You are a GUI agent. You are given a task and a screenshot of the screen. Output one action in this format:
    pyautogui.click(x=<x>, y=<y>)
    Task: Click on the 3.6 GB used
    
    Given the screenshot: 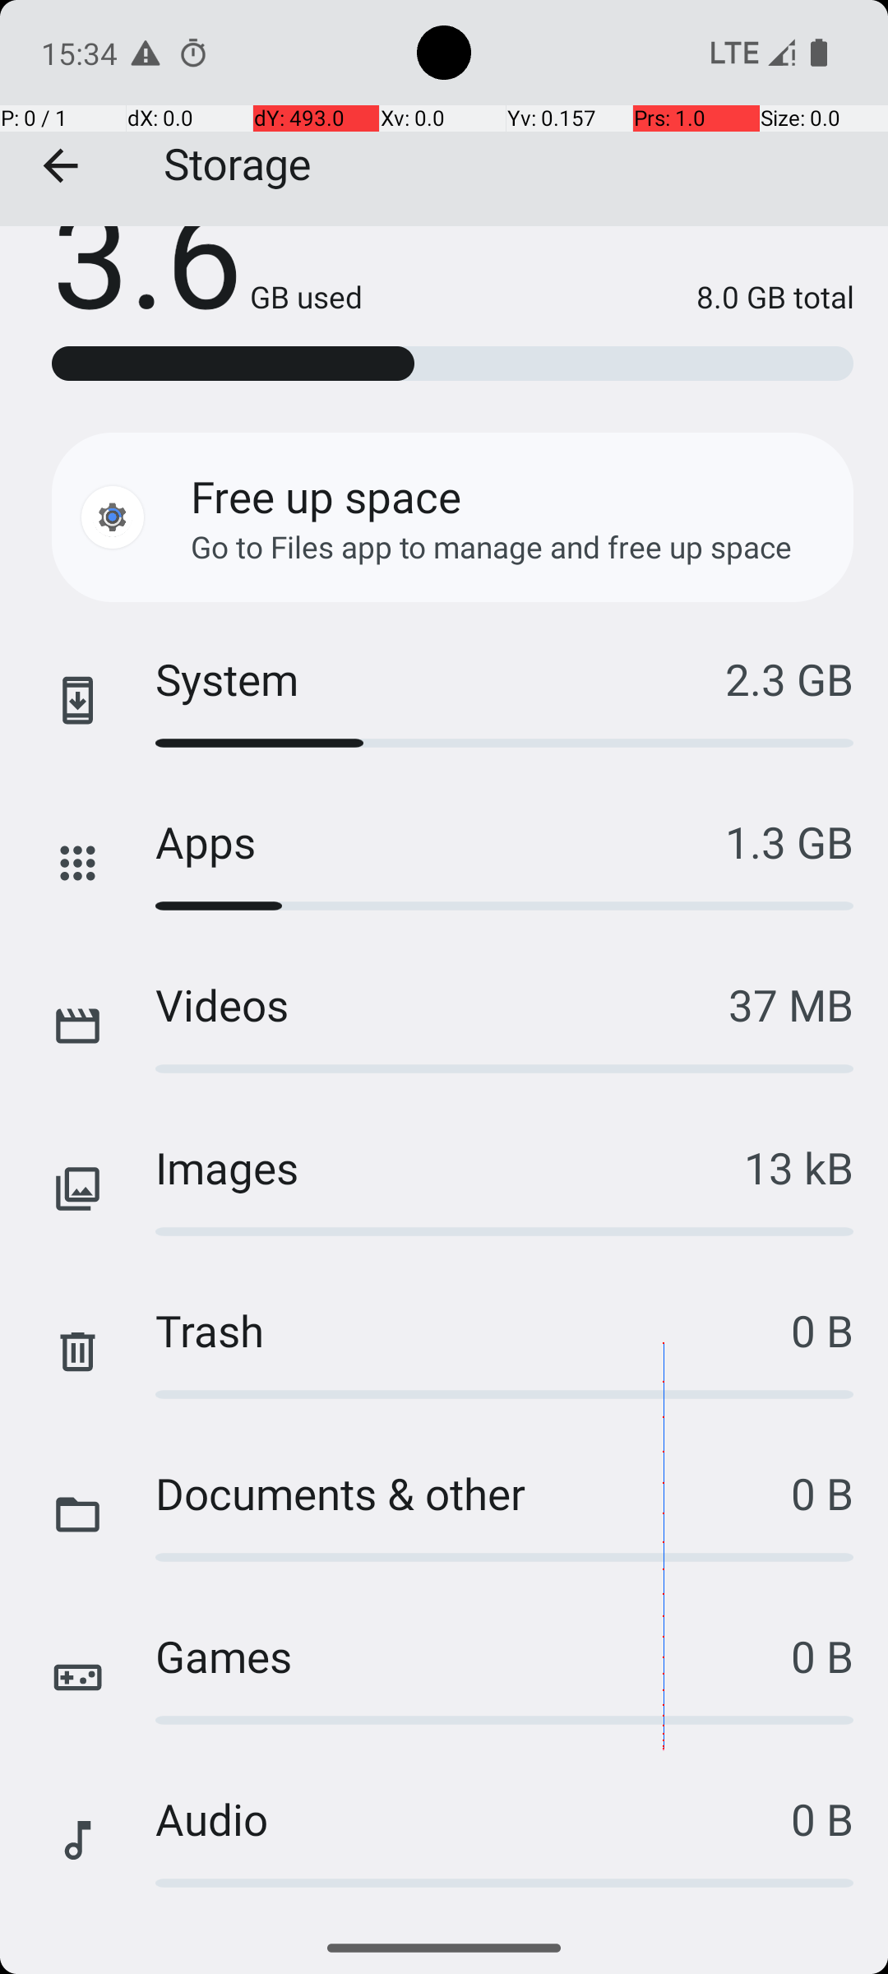 What is the action you would take?
    pyautogui.click(x=207, y=286)
    